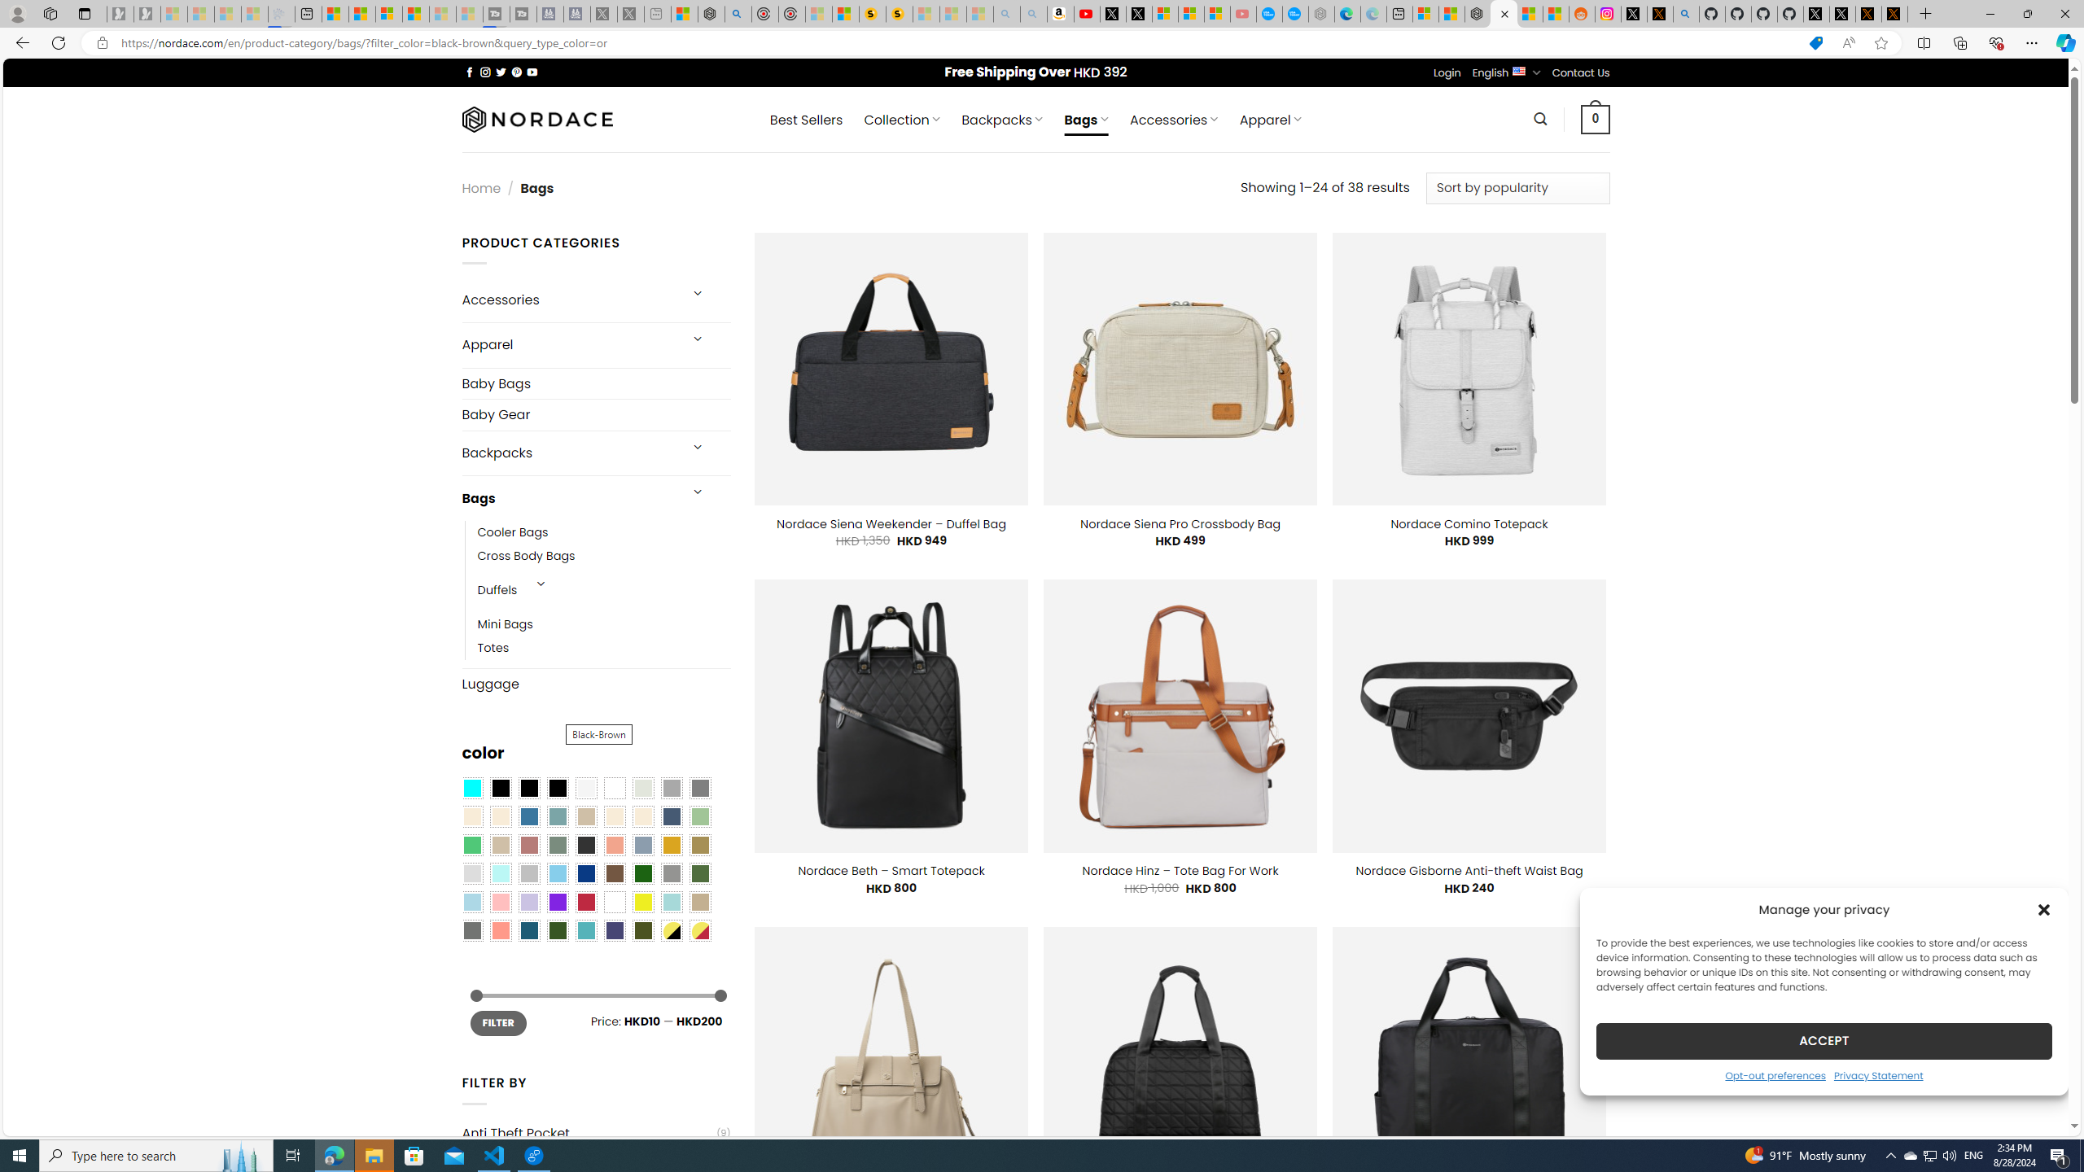 Image resolution: width=2084 pixels, height=1172 pixels. Describe the element at coordinates (1843, 14) in the screenshot. I see `GitHub (@github) / X` at that location.